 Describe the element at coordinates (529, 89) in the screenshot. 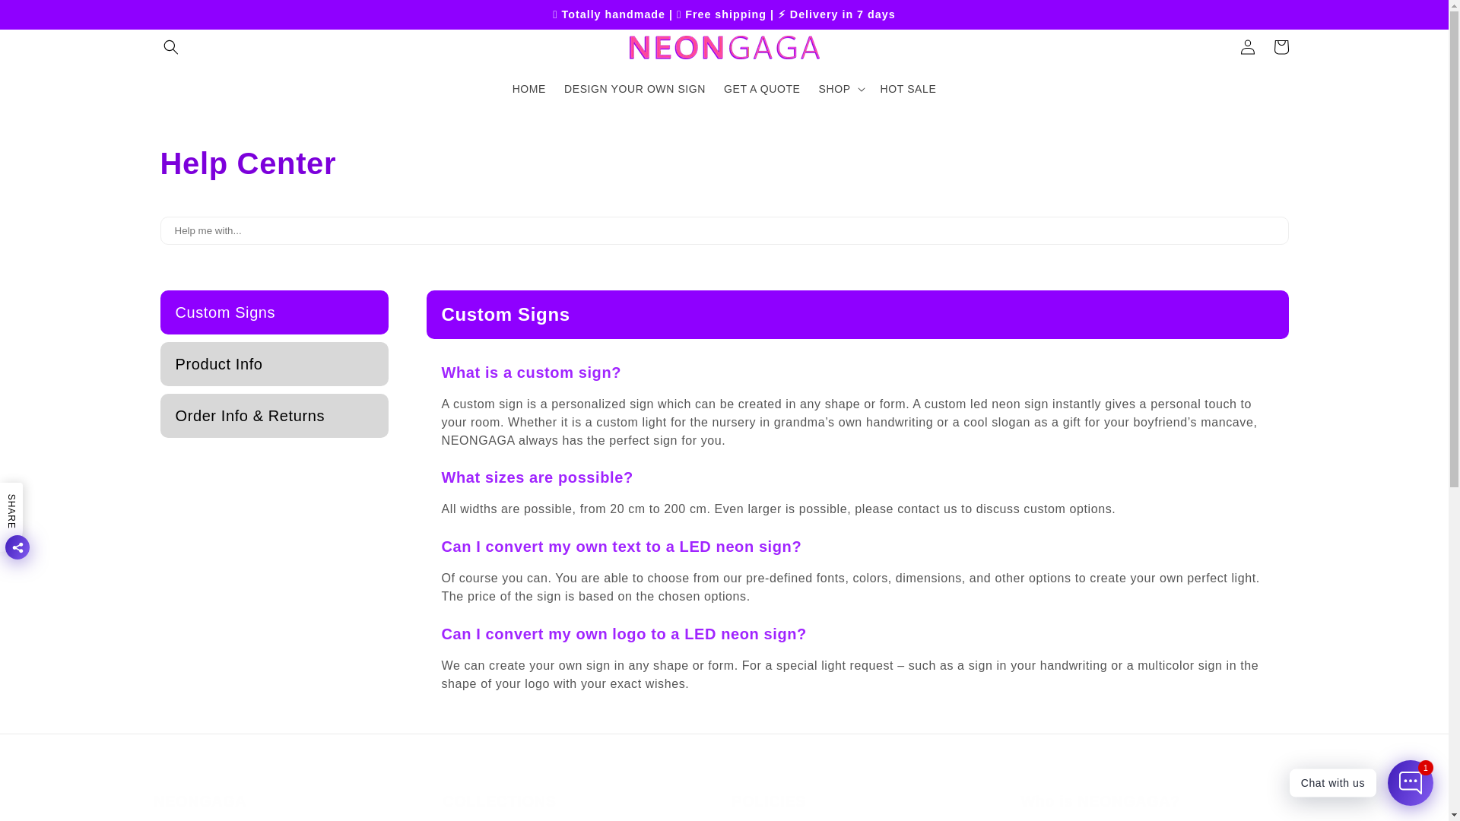

I see `HOME` at that location.